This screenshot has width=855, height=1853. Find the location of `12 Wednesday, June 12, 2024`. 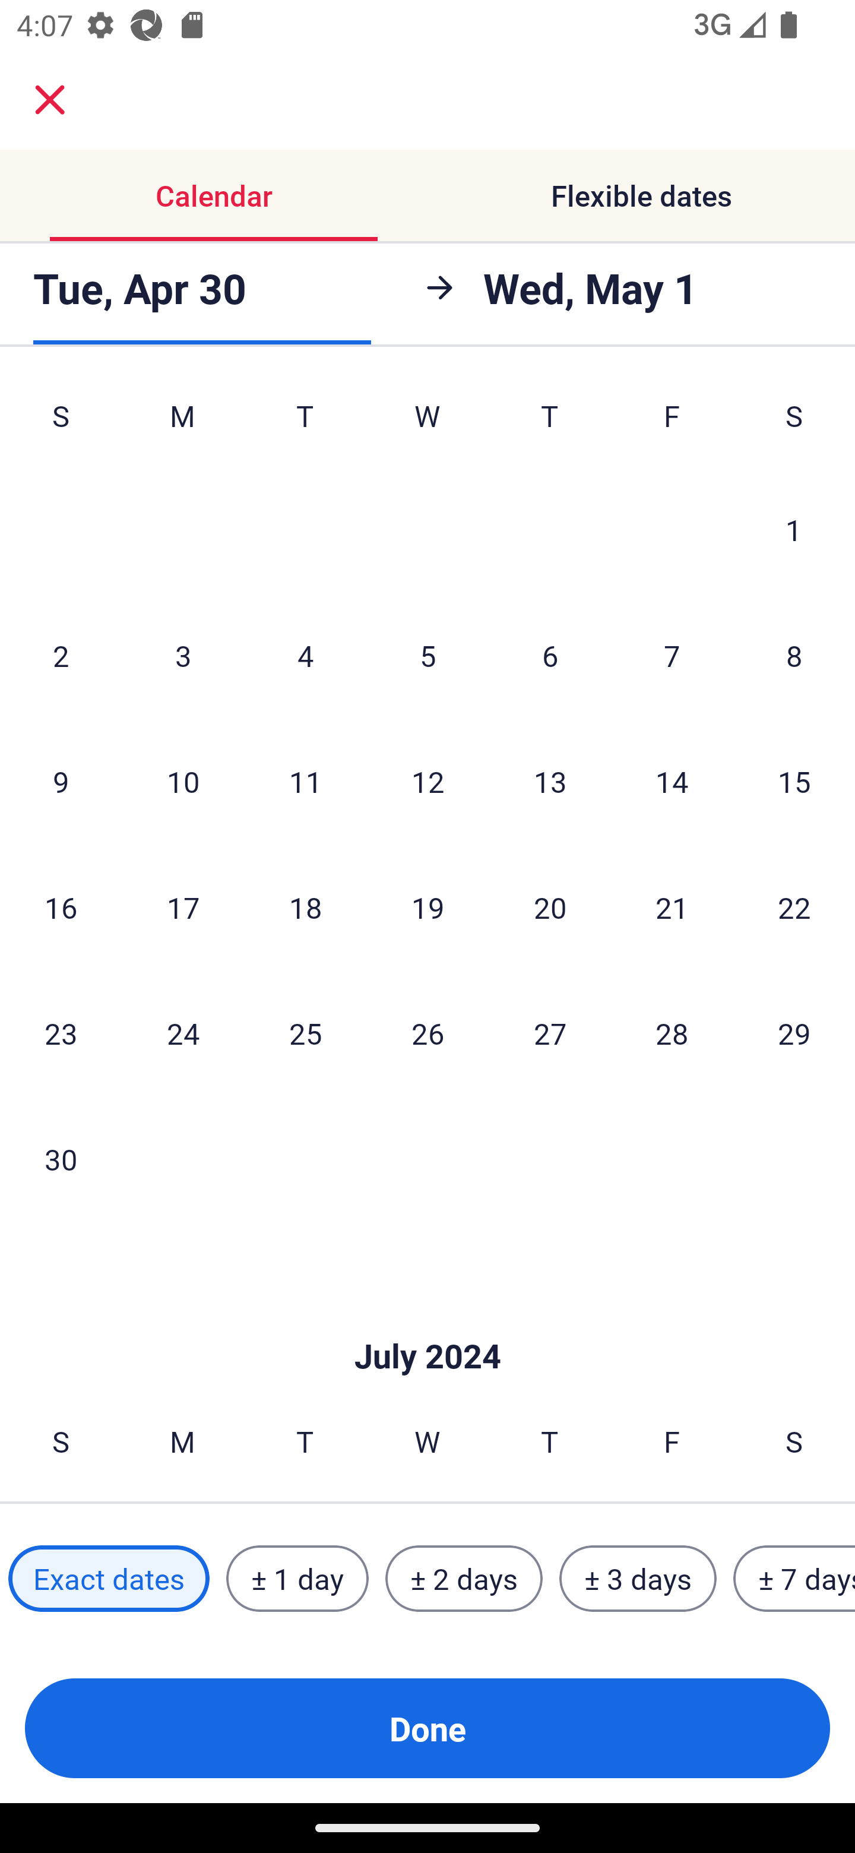

12 Wednesday, June 12, 2024 is located at coordinates (427, 780).